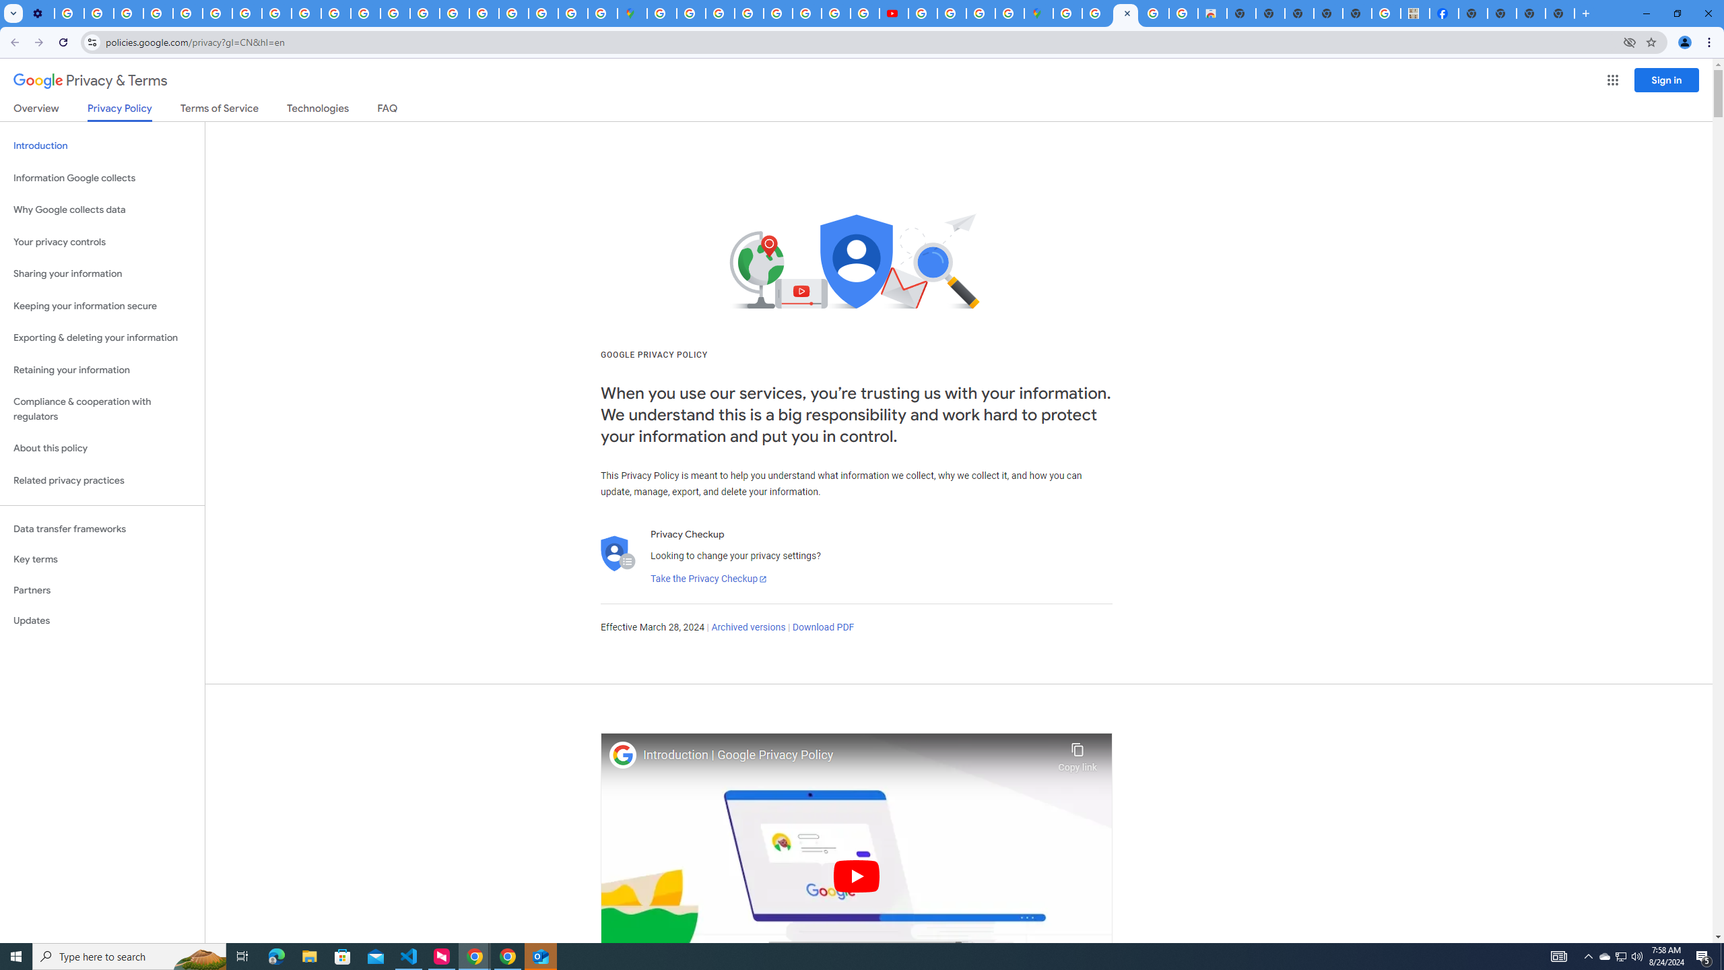  What do you see at coordinates (777, 13) in the screenshot?
I see `Terms and Conditions` at bounding box center [777, 13].